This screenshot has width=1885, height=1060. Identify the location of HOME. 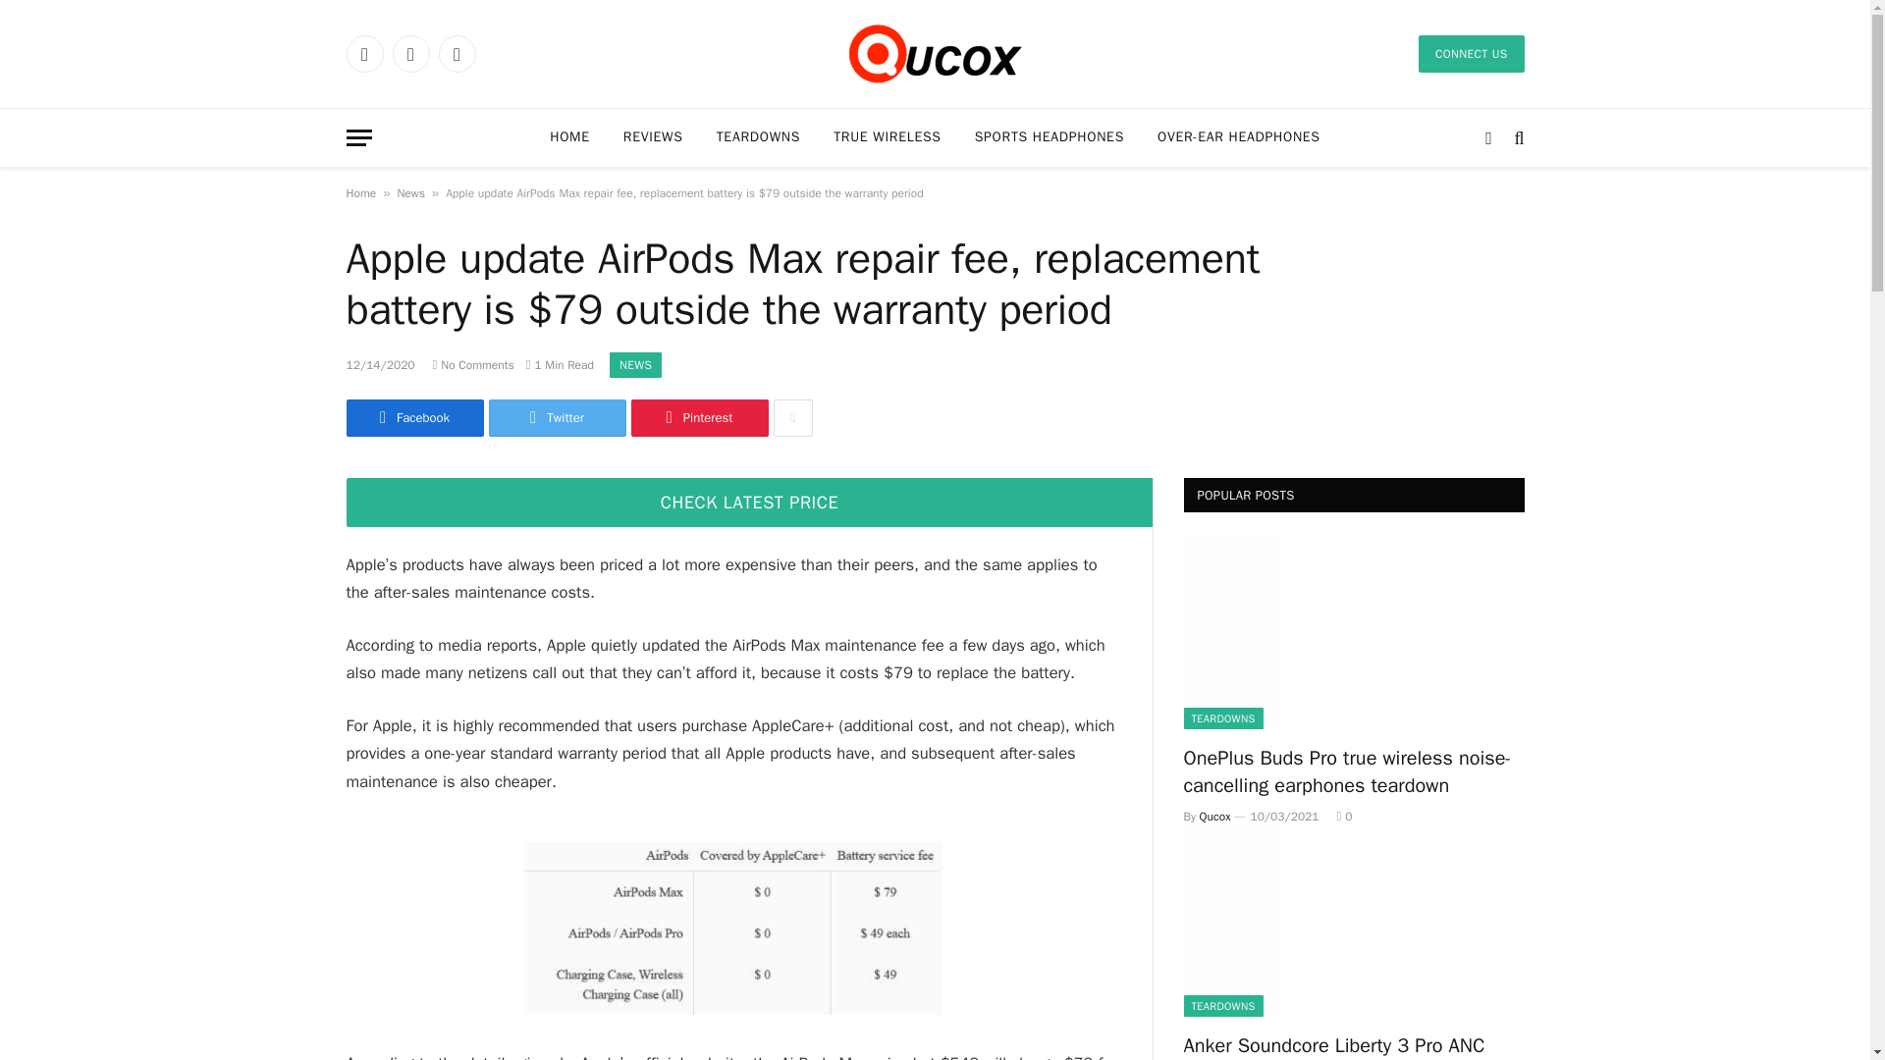
(569, 137).